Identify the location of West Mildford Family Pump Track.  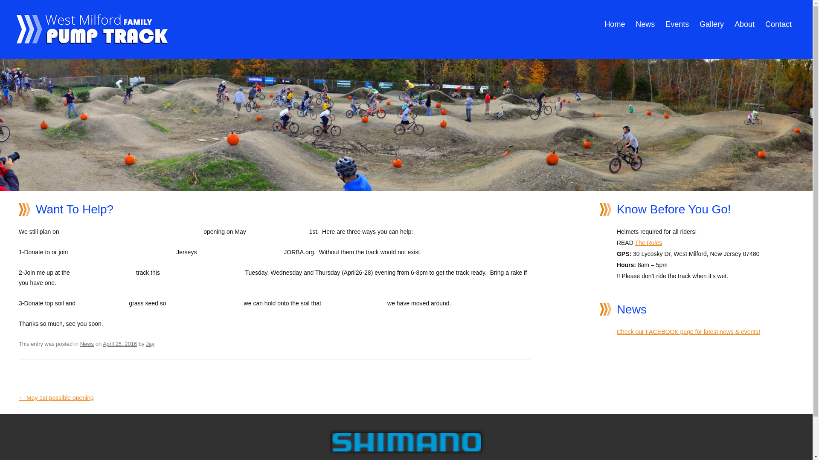
(92, 45).